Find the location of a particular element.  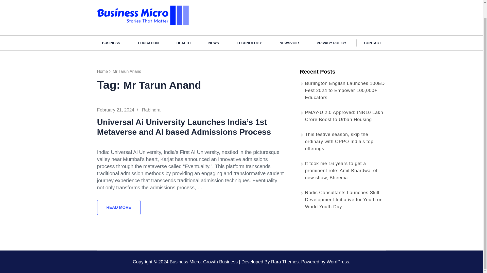

Rabindra is located at coordinates (151, 110).